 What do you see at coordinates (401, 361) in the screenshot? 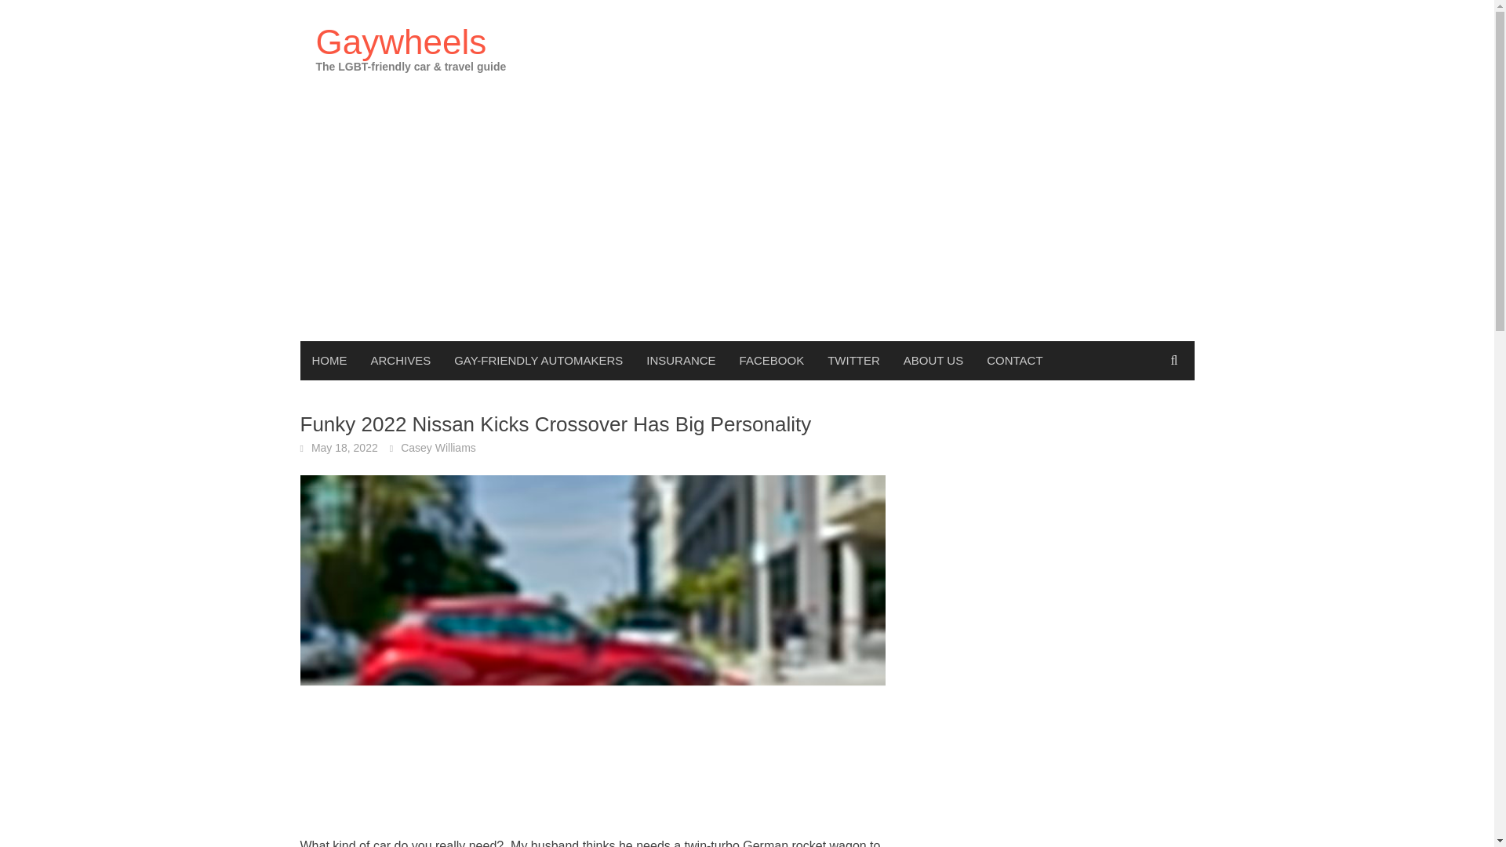
I see `ARCHIVES` at bounding box center [401, 361].